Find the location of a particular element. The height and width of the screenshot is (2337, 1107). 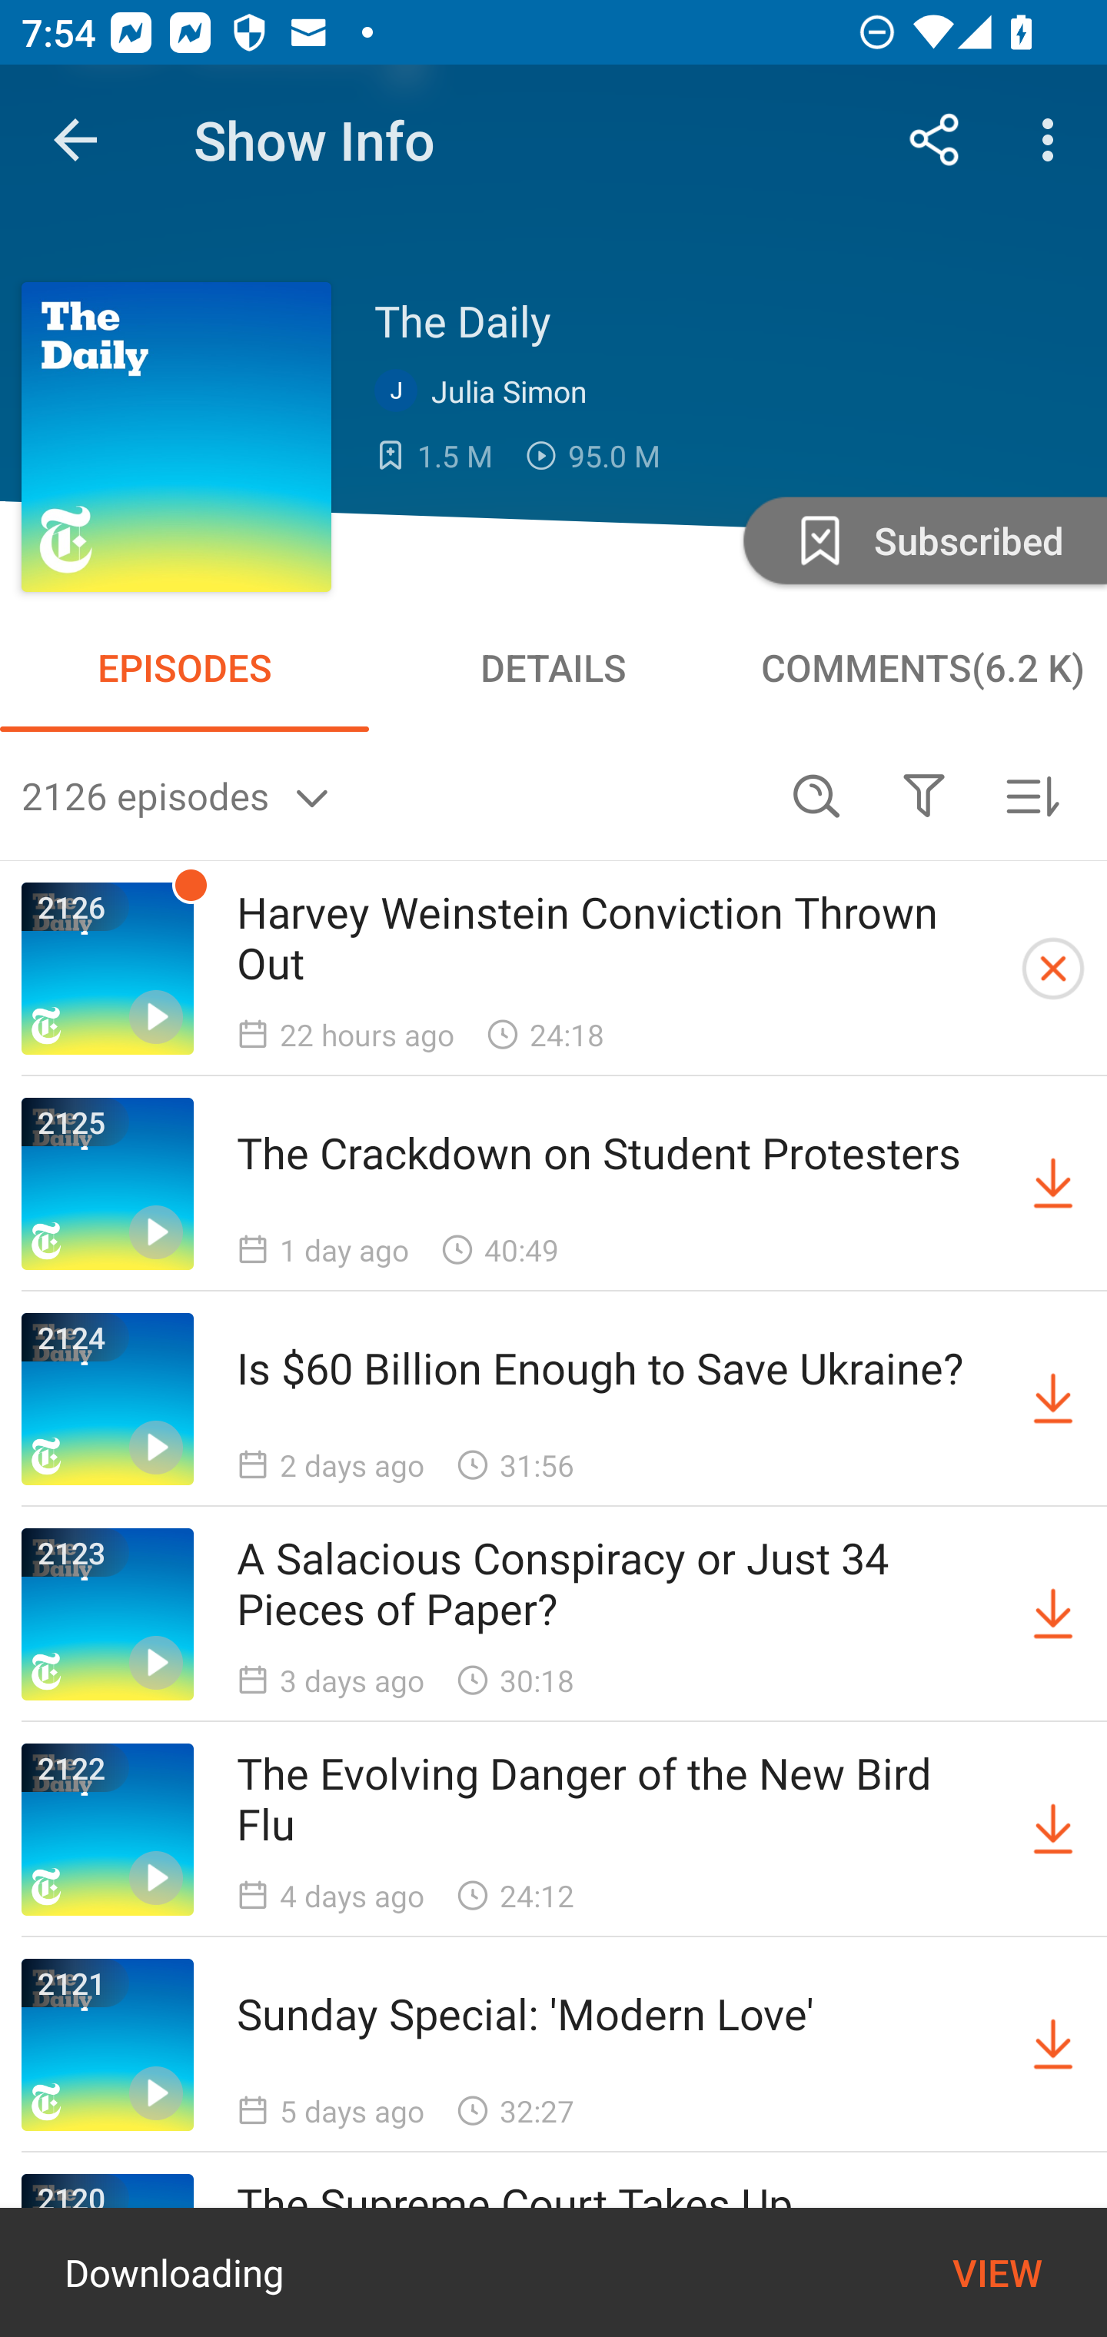

Cancel Downloading is located at coordinates (1053, 969).